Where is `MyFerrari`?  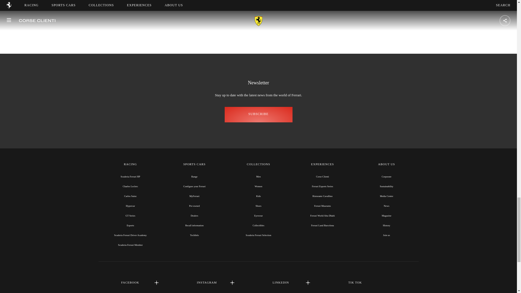 MyFerrari is located at coordinates (194, 196).